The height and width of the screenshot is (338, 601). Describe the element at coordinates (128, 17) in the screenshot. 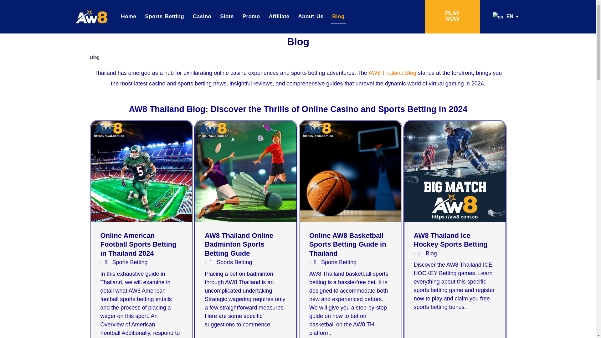

I see `Home` at that location.